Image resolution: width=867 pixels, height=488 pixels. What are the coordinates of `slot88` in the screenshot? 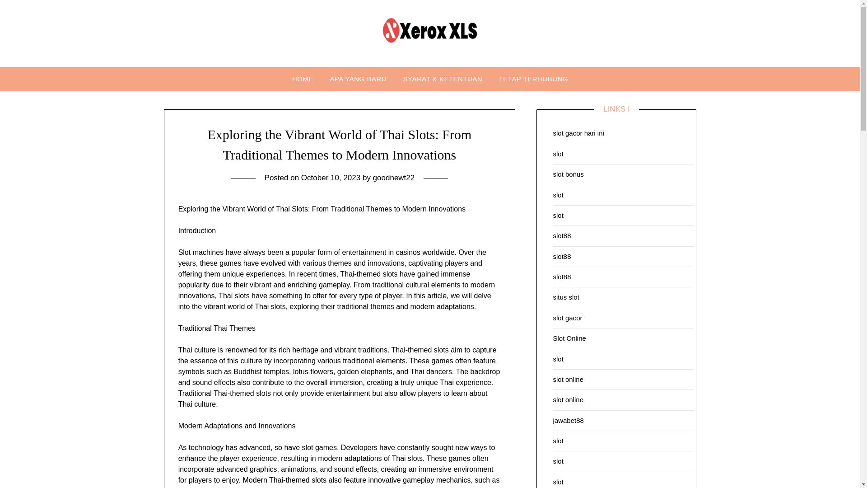 It's located at (562, 256).